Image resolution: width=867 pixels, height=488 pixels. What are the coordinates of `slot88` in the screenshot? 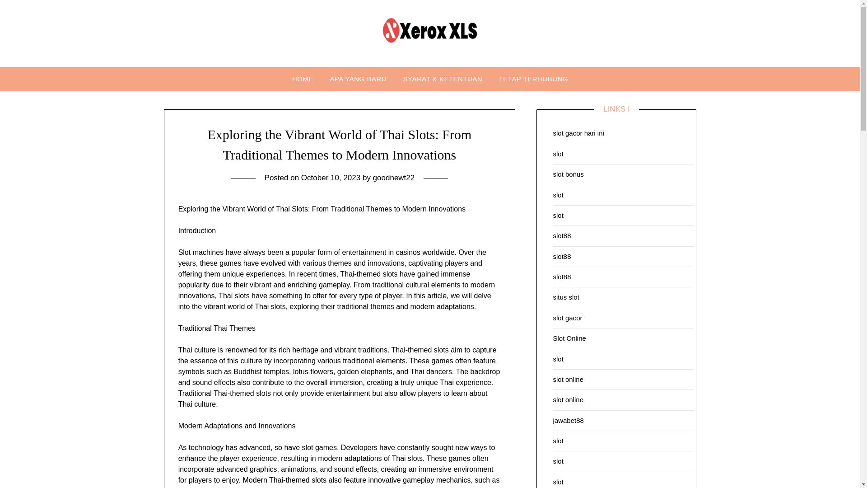 It's located at (562, 256).